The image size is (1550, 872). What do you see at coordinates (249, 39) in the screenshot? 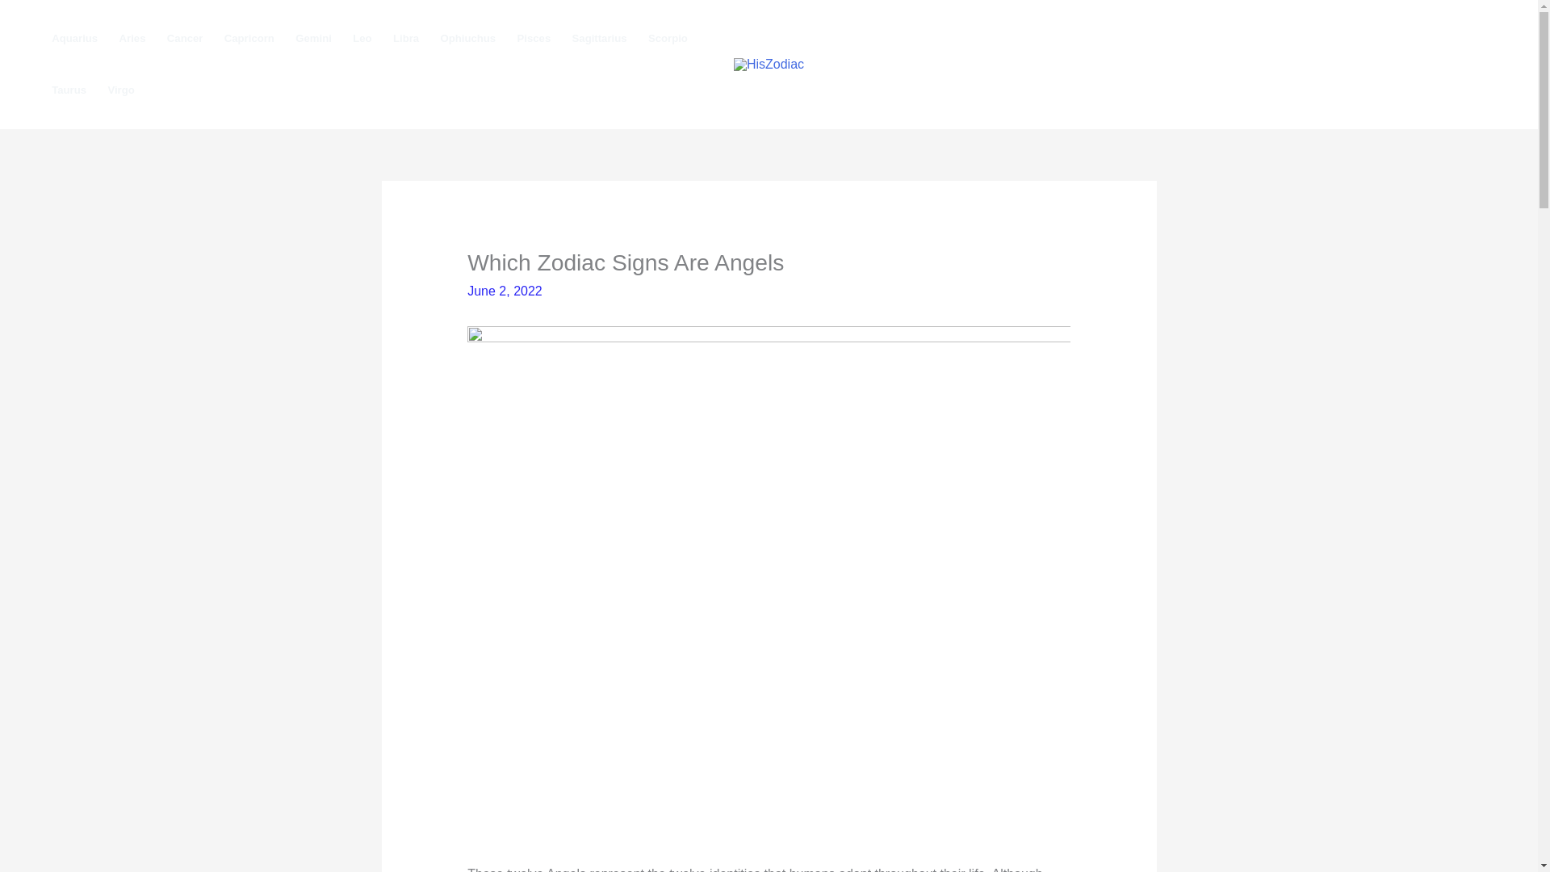
I see `Capricorn` at bounding box center [249, 39].